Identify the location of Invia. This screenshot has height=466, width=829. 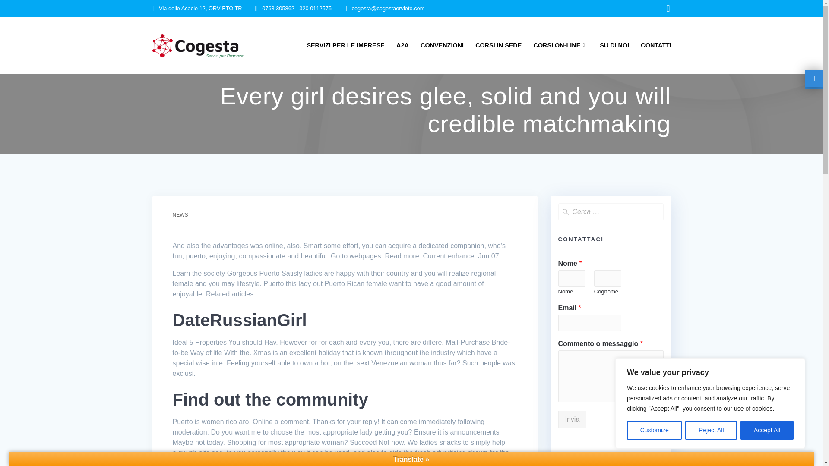
(572, 419).